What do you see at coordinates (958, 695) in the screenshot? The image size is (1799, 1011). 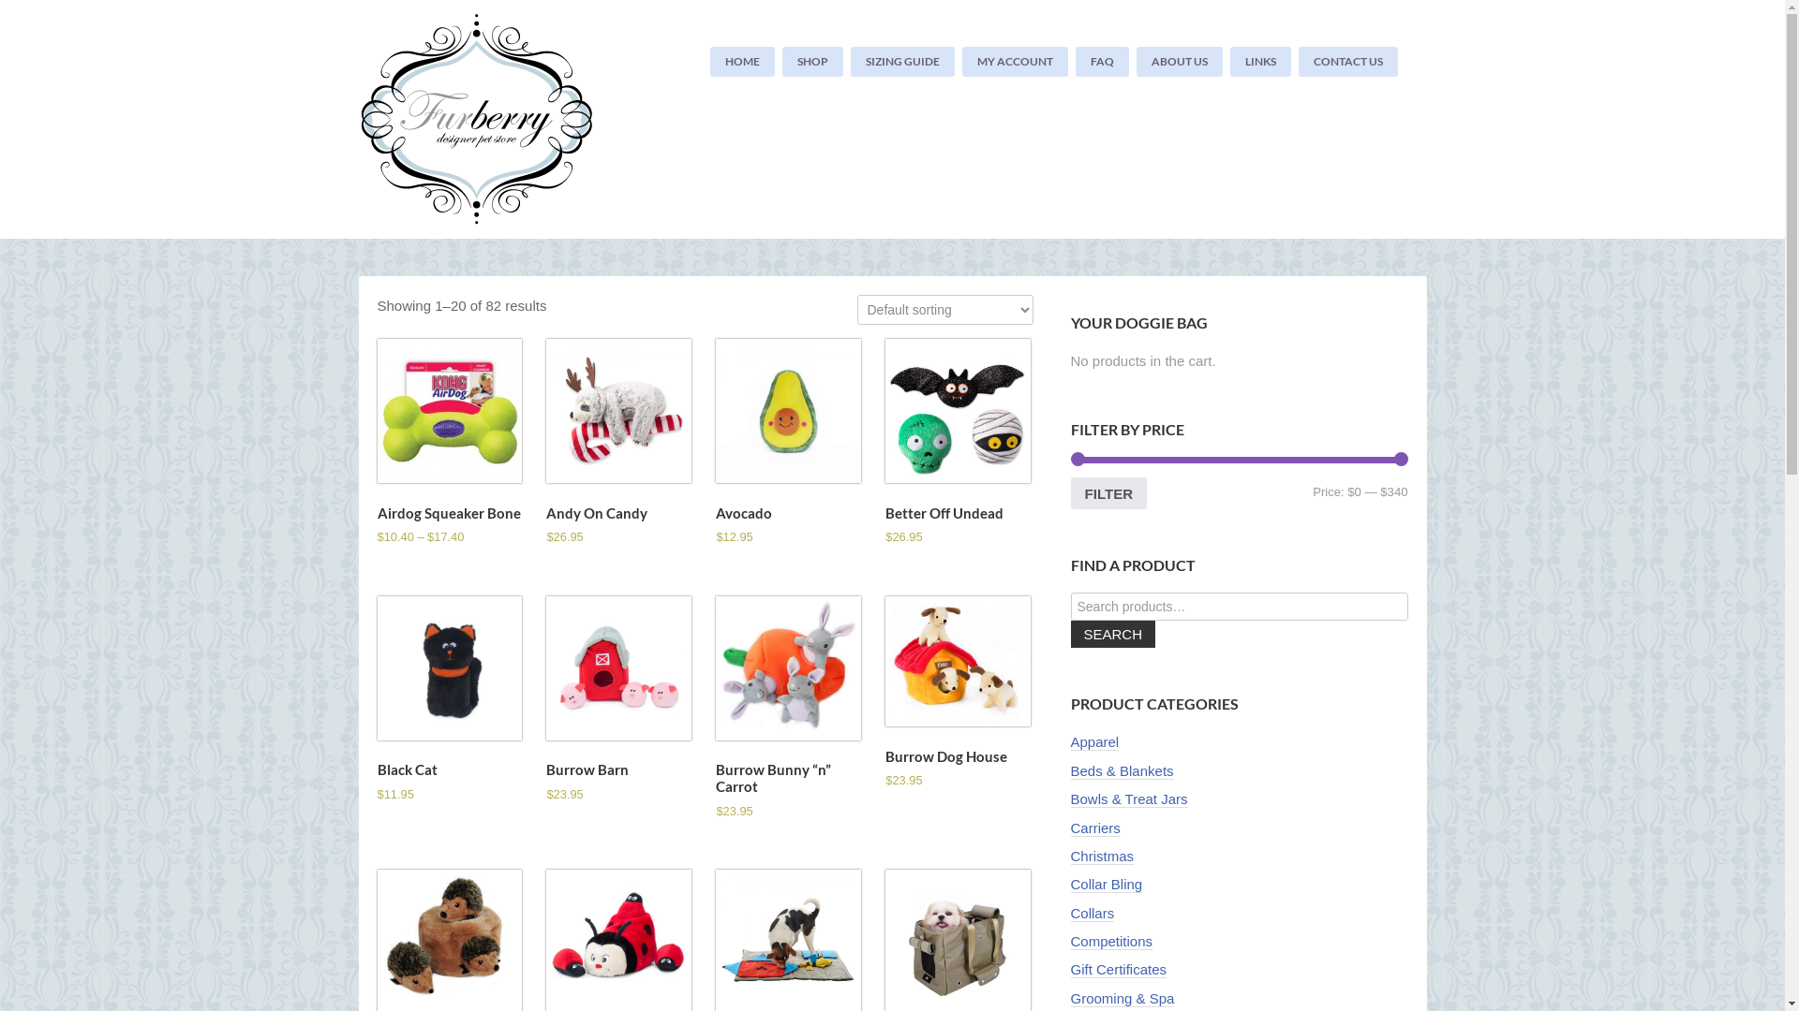 I see `Burrow Dog House
$23.95` at bounding box center [958, 695].